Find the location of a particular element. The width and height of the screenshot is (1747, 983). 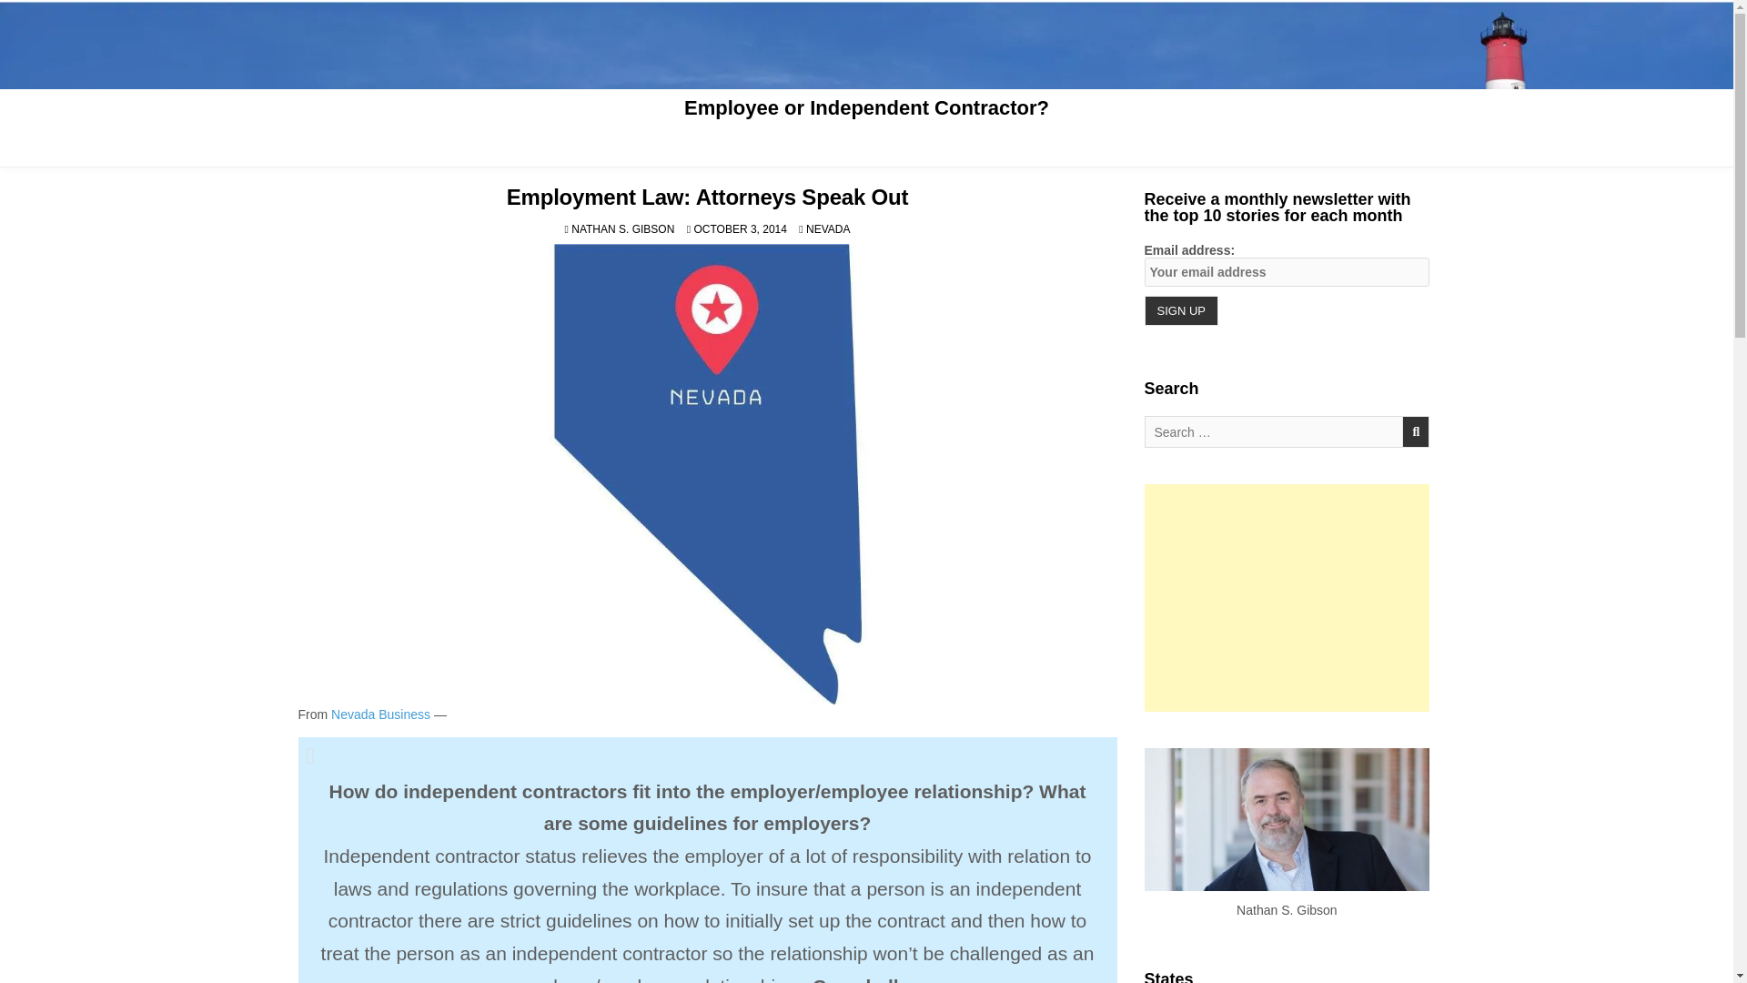

Employment Law: Attorneys Speak Out is located at coordinates (707, 197).